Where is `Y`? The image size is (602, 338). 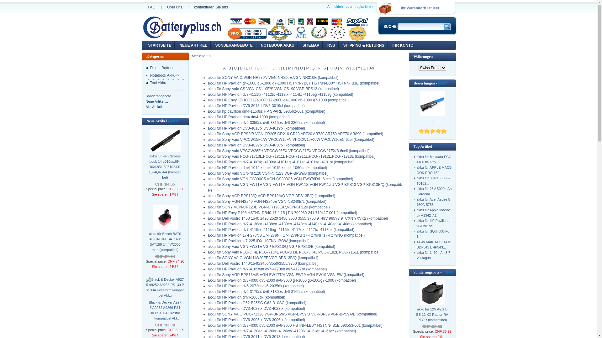 Y is located at coordinates (359, 68).